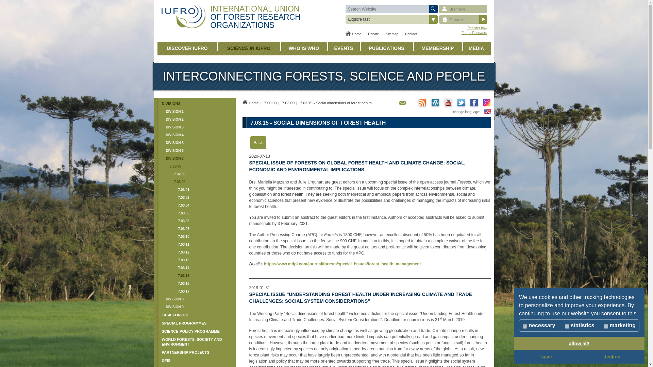 The image size is (653, 367). What do you see at coordinates (373, 34) in the screenshot?
I see `Donate` at bounding box center [373, 34].